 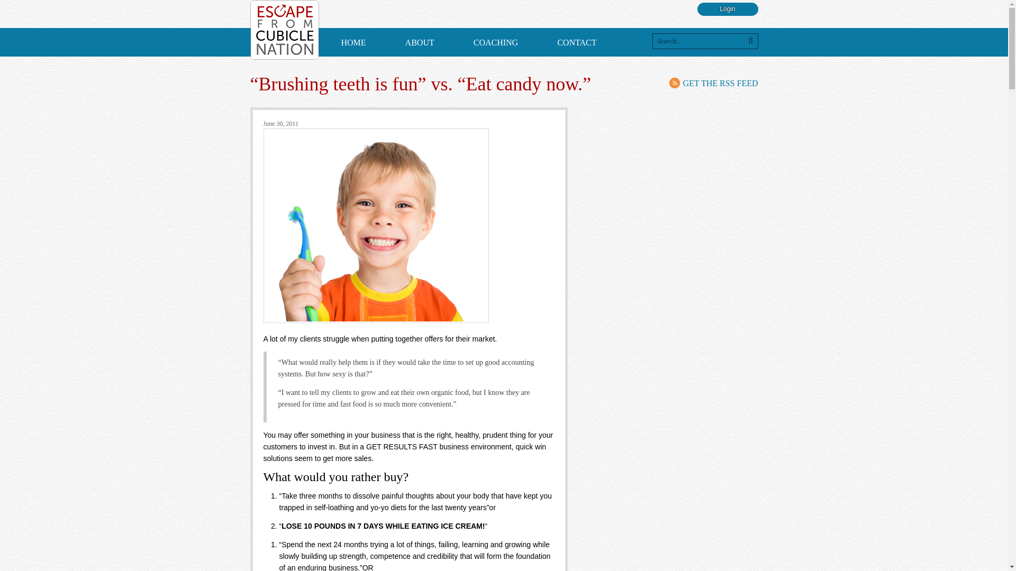 I want to click on GET THE RSS FEED, so click(x=713, y=82).